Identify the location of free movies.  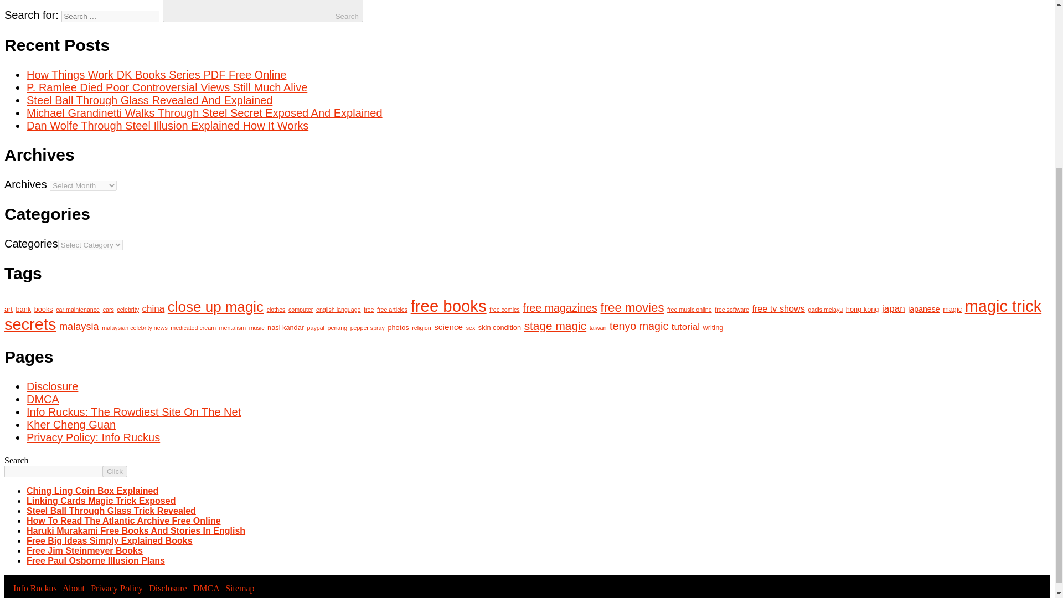
(632, 308).